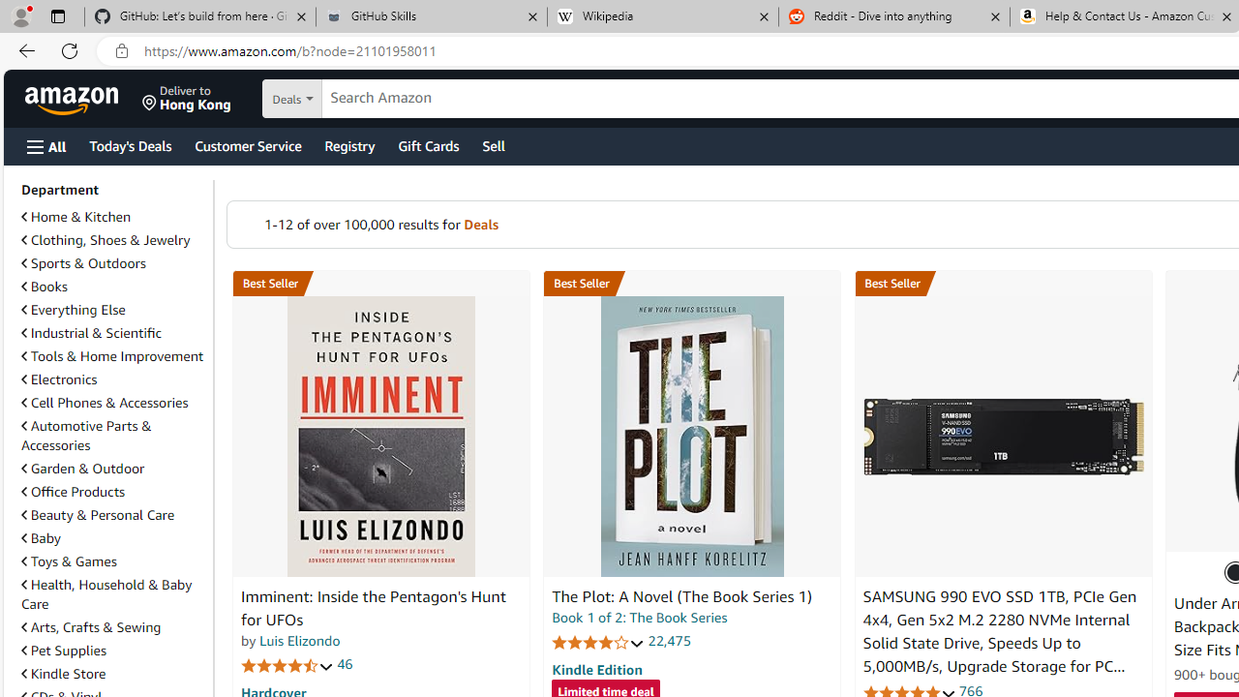 The height and width of the screenshot is (697, 1239). Describe the element at coordinates (76, 217) in the screenshot. I see `Home & Kitchen` at that location.